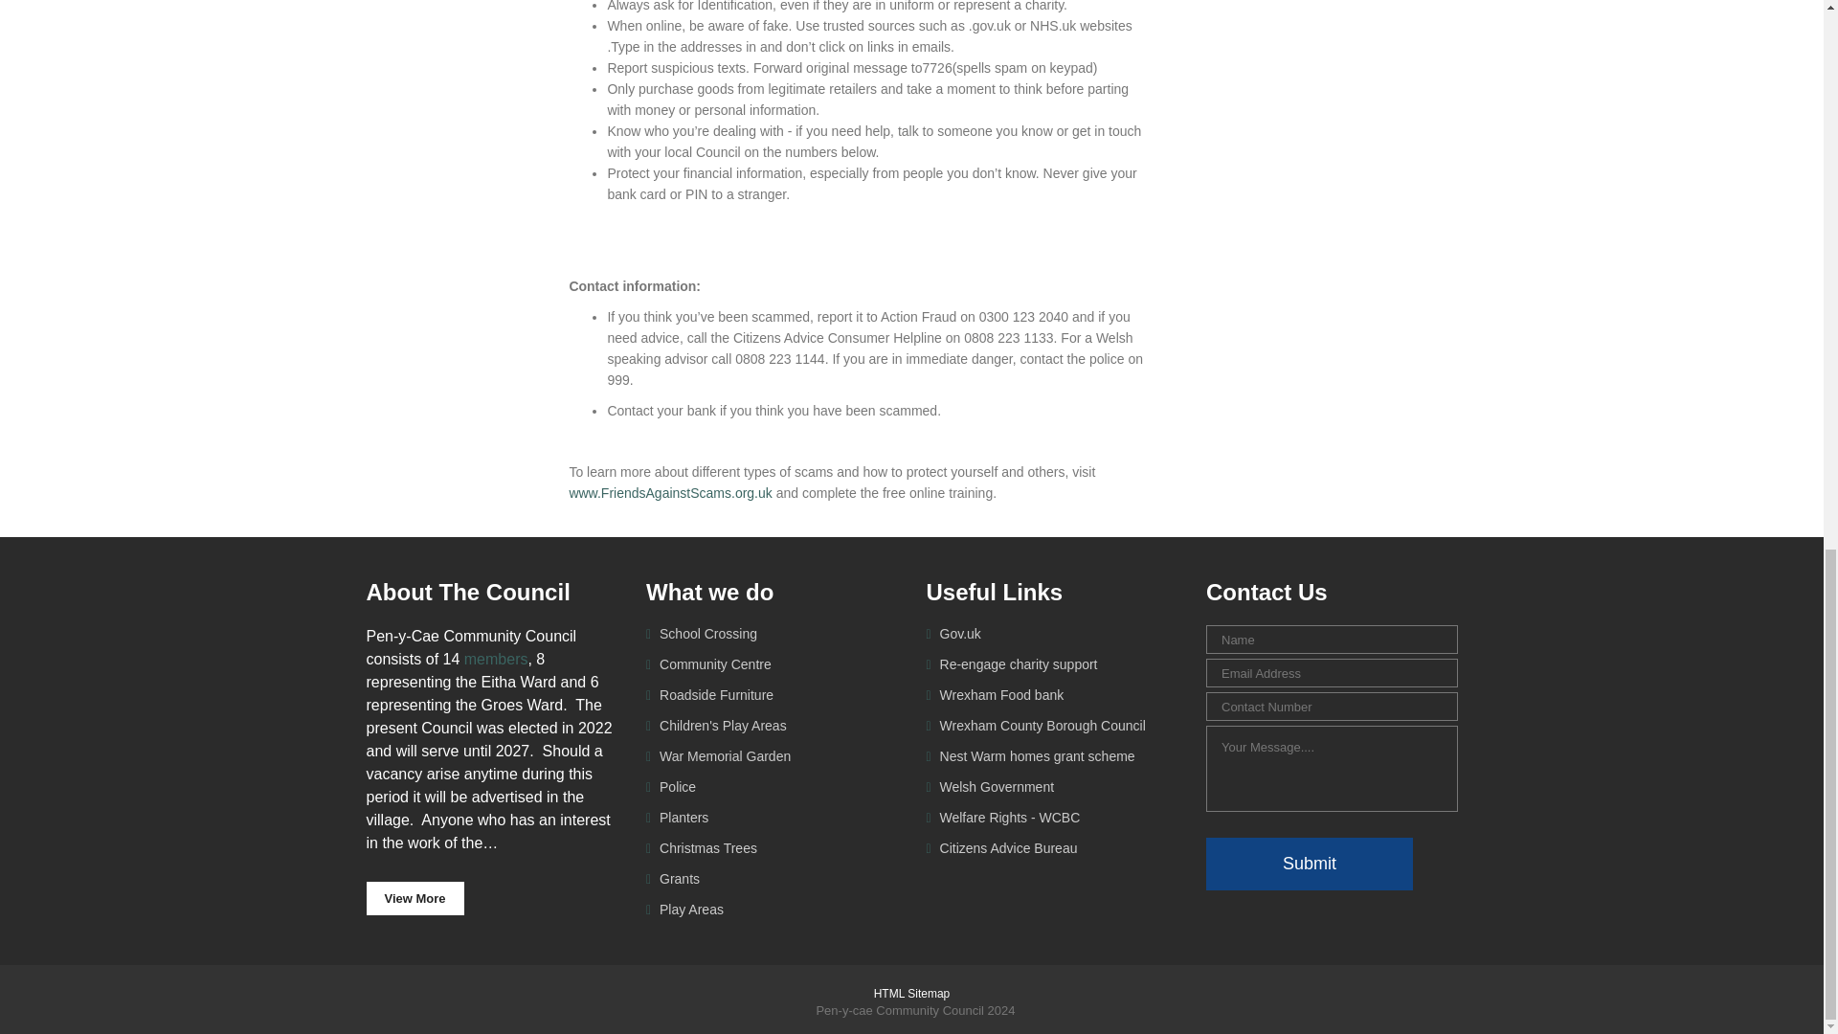 The image size is (1838, 1034). What do you see at coordinates (414, 898) in the screenshot?
I see `View More` at bounding box center [414, 898].